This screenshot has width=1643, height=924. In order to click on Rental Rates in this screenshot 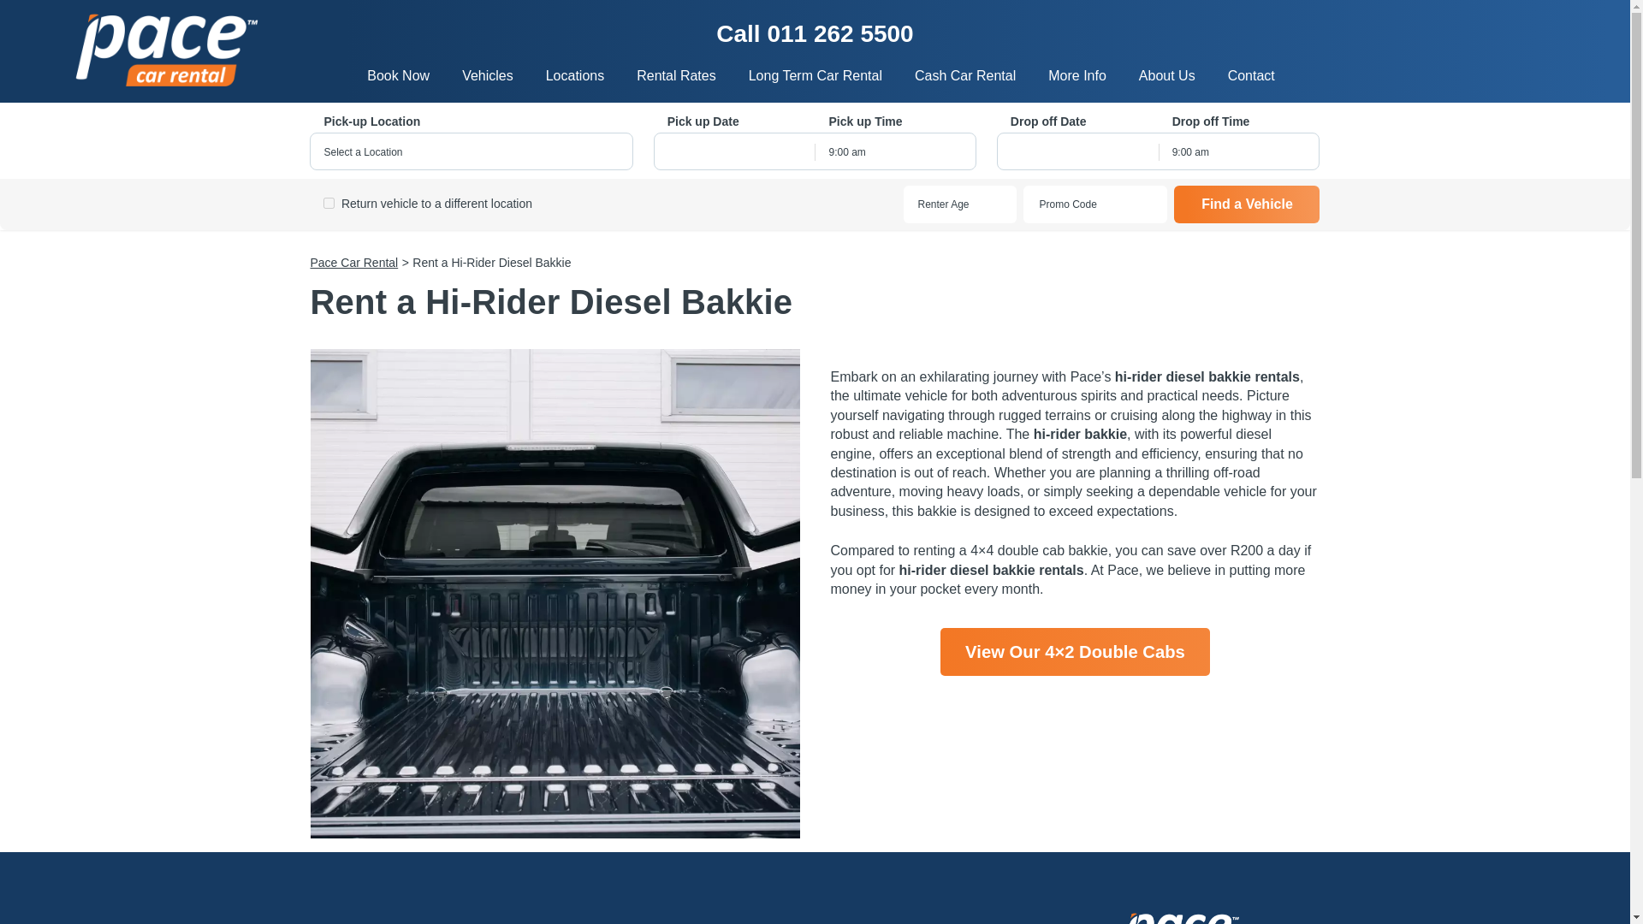, I will do `click(676, 75)`.